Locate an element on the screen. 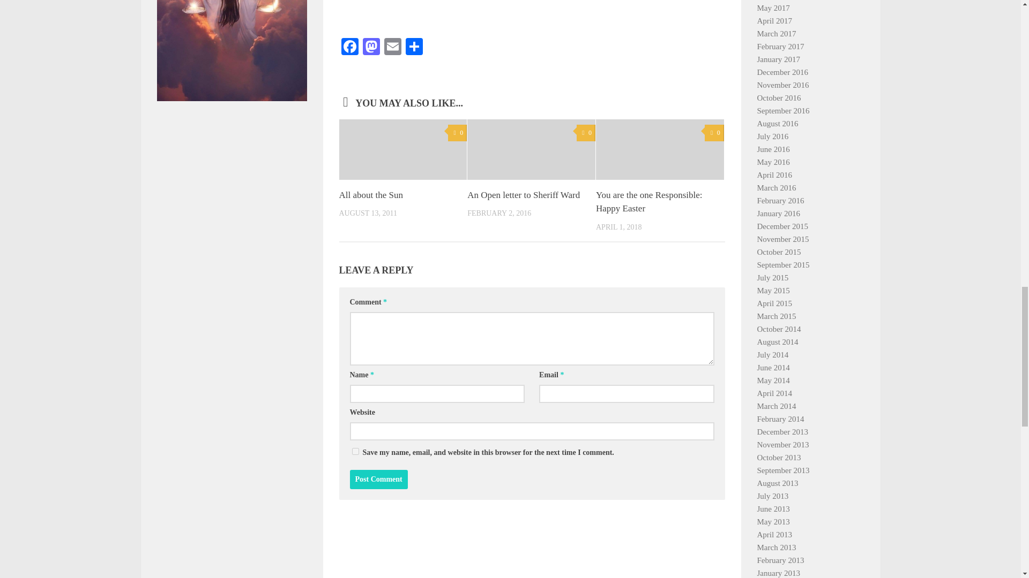  yes is located at coordinates (355, 451).